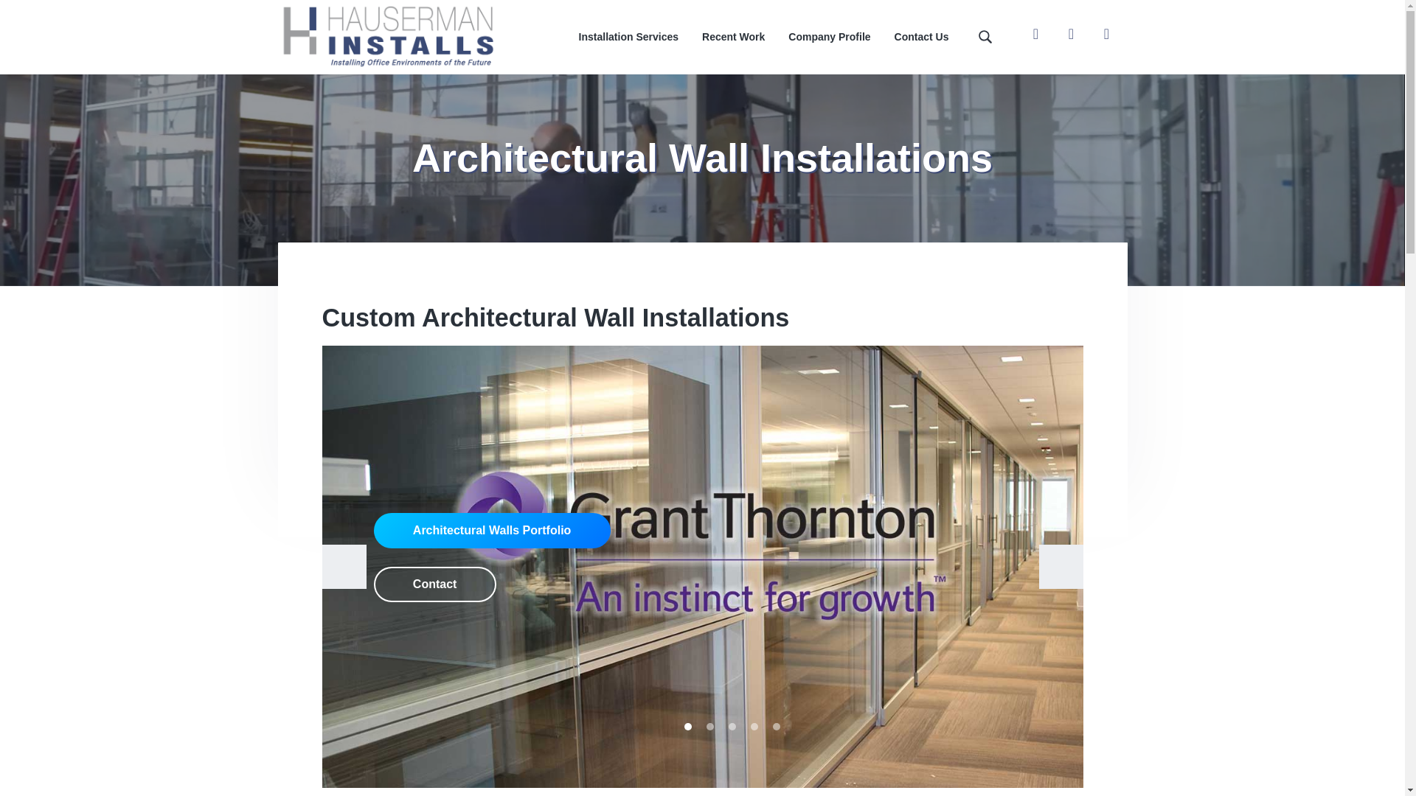 This screenshot has height=796, width=1416. Describe the element at coordinates (59, 18) in the screenshot. I see `Search` at that location.